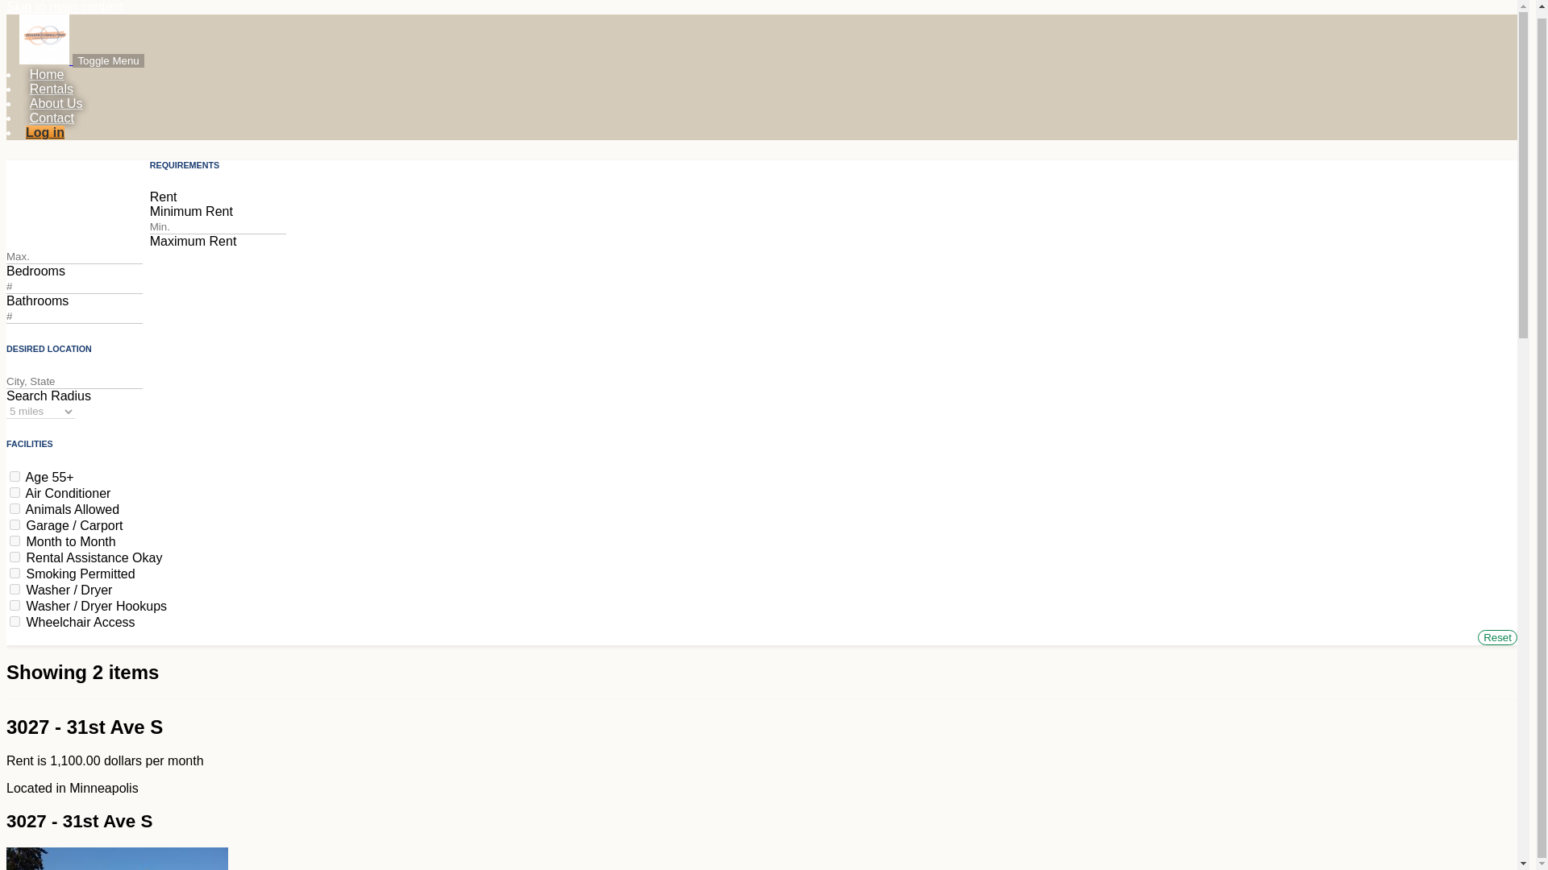  I want to click on 1, so click(15, 541).